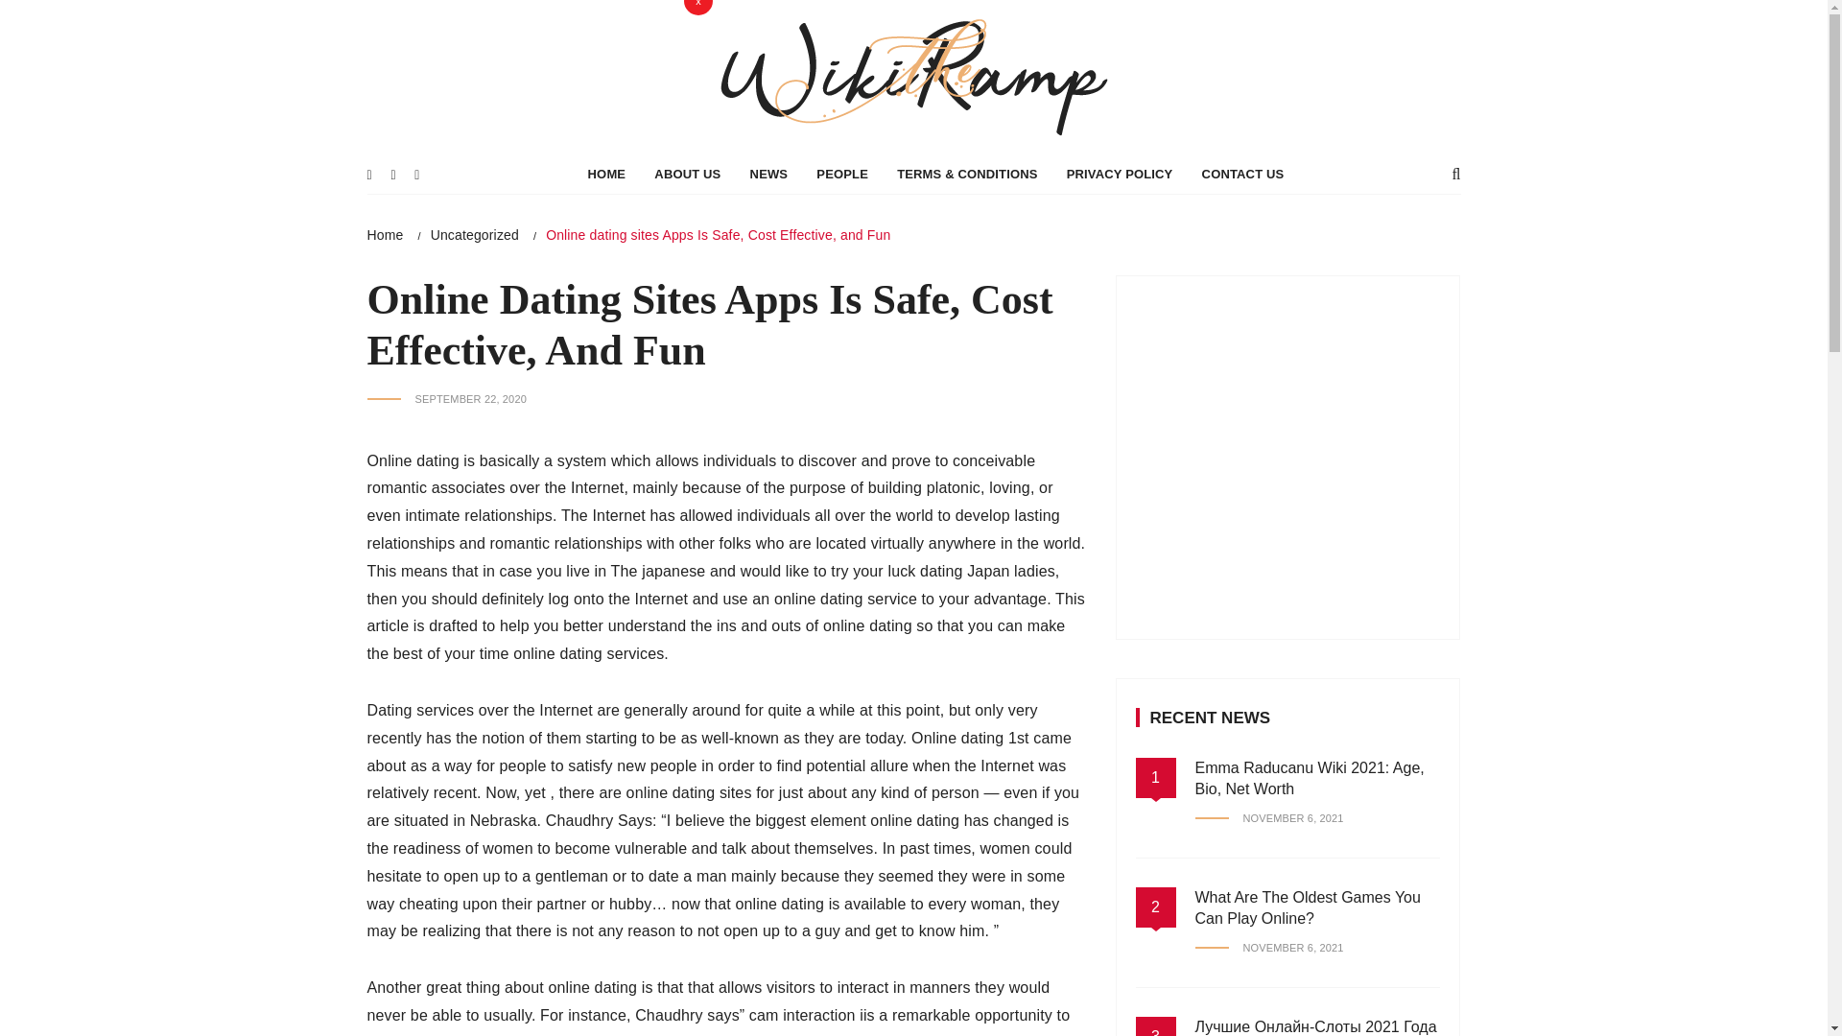  Describe the element at coordinates (1270, 817) in the screenshot. I see `NOVEMBER 6, 2021` at that location.